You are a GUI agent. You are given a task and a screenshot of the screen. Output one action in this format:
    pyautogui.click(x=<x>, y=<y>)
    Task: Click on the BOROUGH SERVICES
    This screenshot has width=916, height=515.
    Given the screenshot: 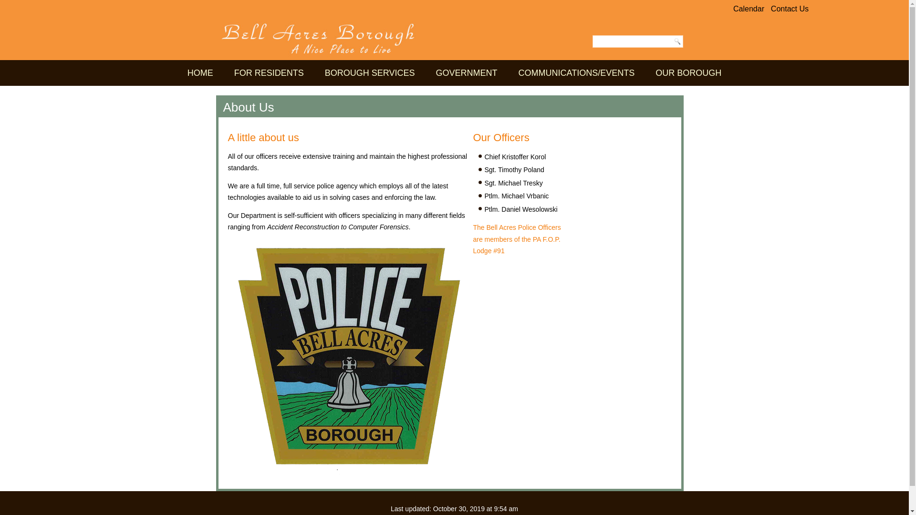 What is the action you would take?
    pyautogui.click(x=370, y=73)
    